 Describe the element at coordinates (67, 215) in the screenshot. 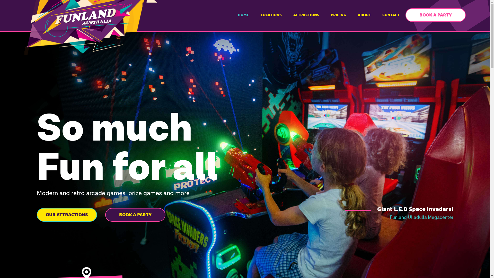

I see `OUR ATTRACTIONS` at that location.